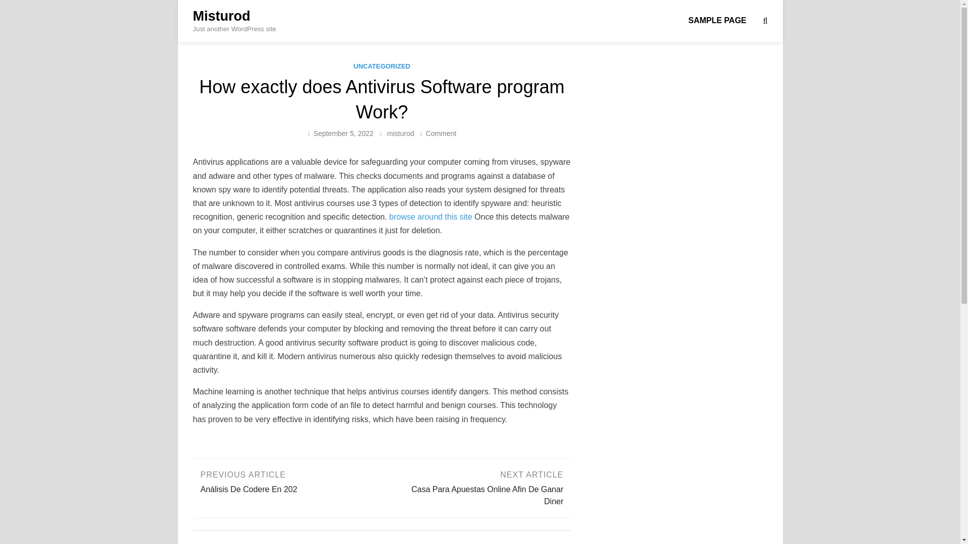 The image size is (968, 544). What do you see at coordinates (431, 217) in the screenshot?
I see `browse around this site` at bounding box center [431, 217].